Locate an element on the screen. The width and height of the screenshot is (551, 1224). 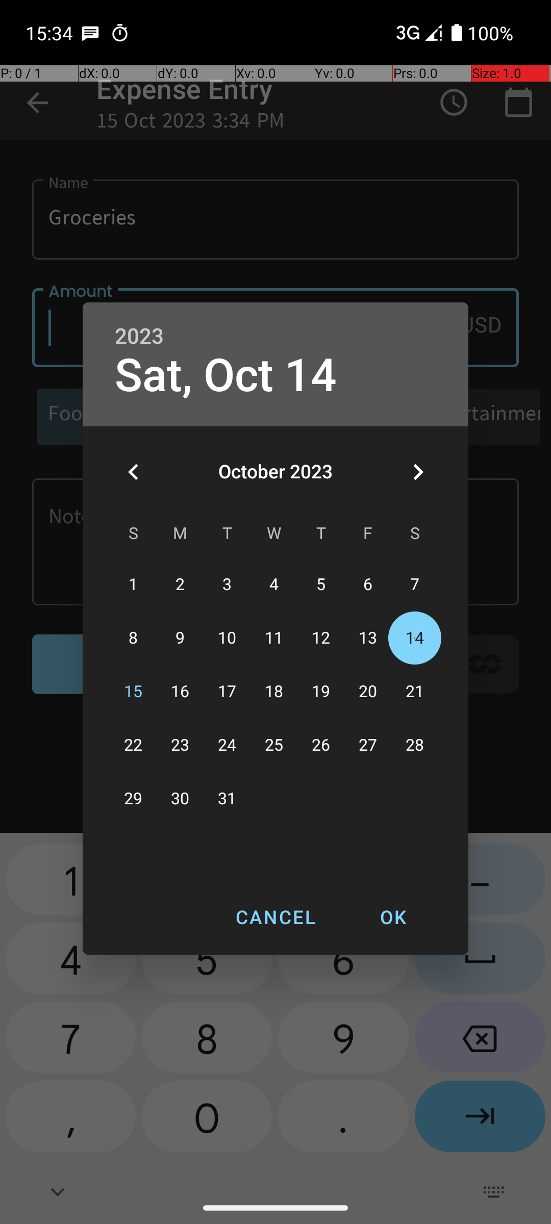
29 is located at coordinates (133, 799).